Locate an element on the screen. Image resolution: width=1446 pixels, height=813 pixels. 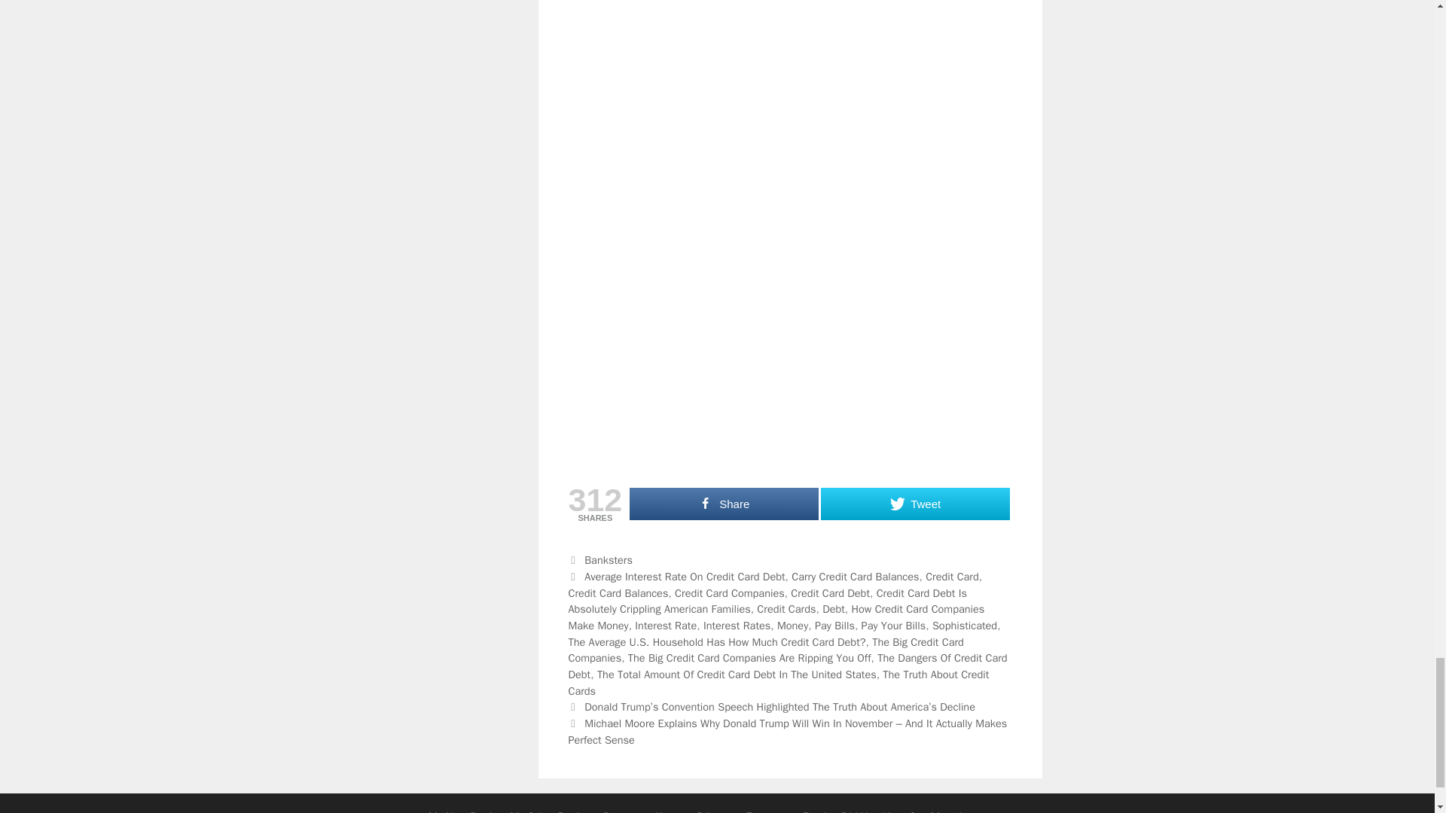
The Big Credit Card Companies is located at coordinates (765, 650).